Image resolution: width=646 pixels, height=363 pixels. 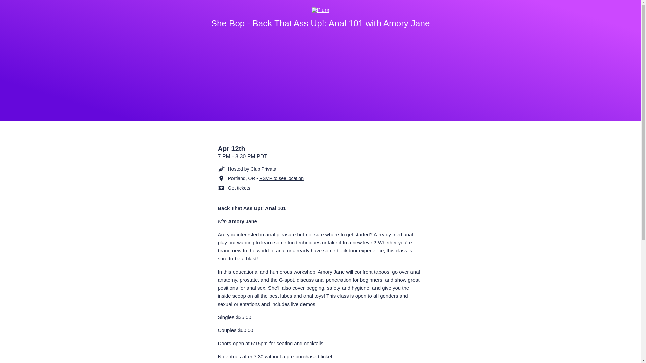 I want to click on Club Privata, so click(x=263, y=169).